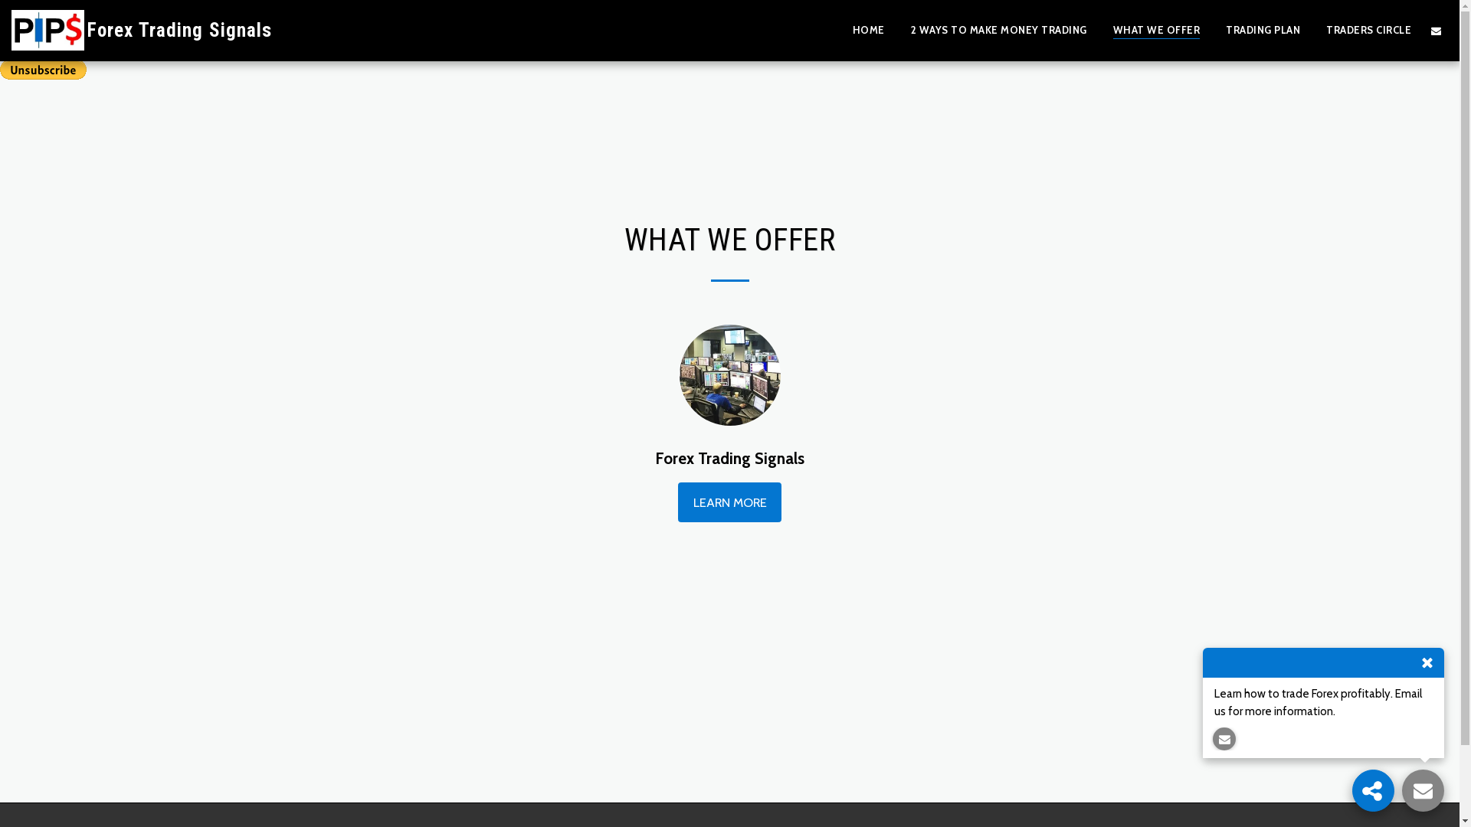 The width and height of the screenshot is (1471, 827). Describe the element at coordinates (1436, 30) in the screenshot. I see ` ` at that location.